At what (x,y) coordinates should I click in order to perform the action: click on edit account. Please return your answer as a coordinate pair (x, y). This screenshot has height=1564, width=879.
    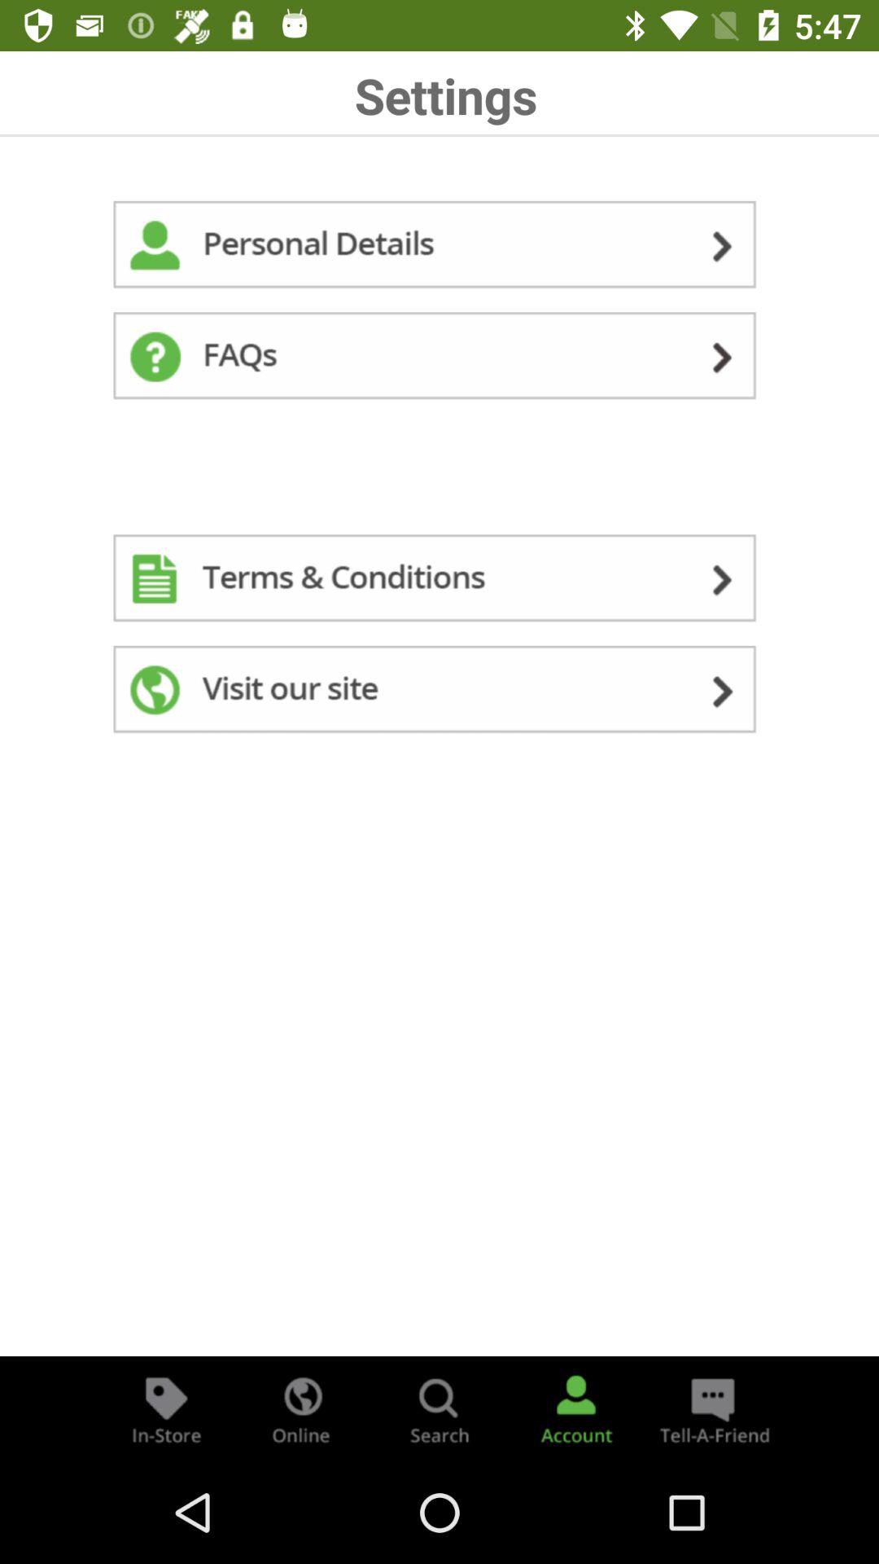
    Looking at the image, I should click on (439, 248).